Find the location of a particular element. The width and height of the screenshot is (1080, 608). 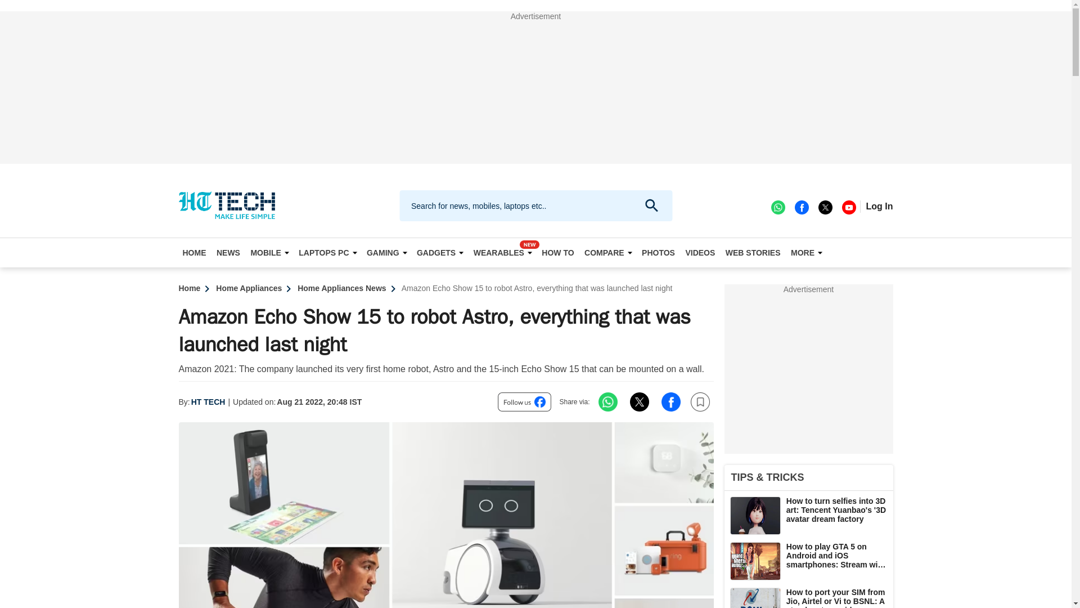

youtube is located at coordinates (848, 207).